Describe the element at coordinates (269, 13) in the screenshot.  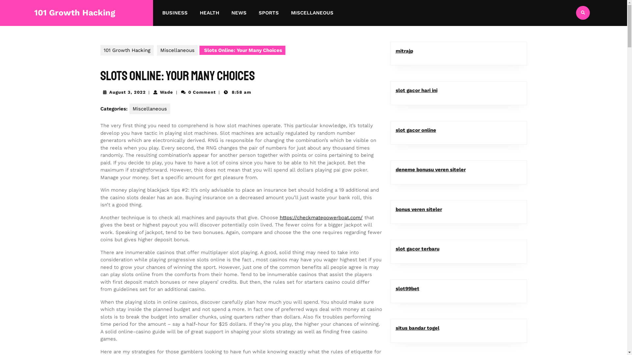
I see `SPORTS` at that location.